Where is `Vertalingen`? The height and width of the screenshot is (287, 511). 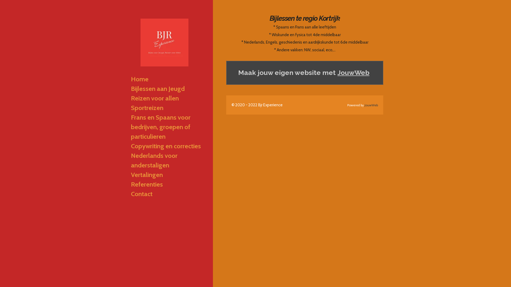 Vertalingen is located at coordinates (166, 175).